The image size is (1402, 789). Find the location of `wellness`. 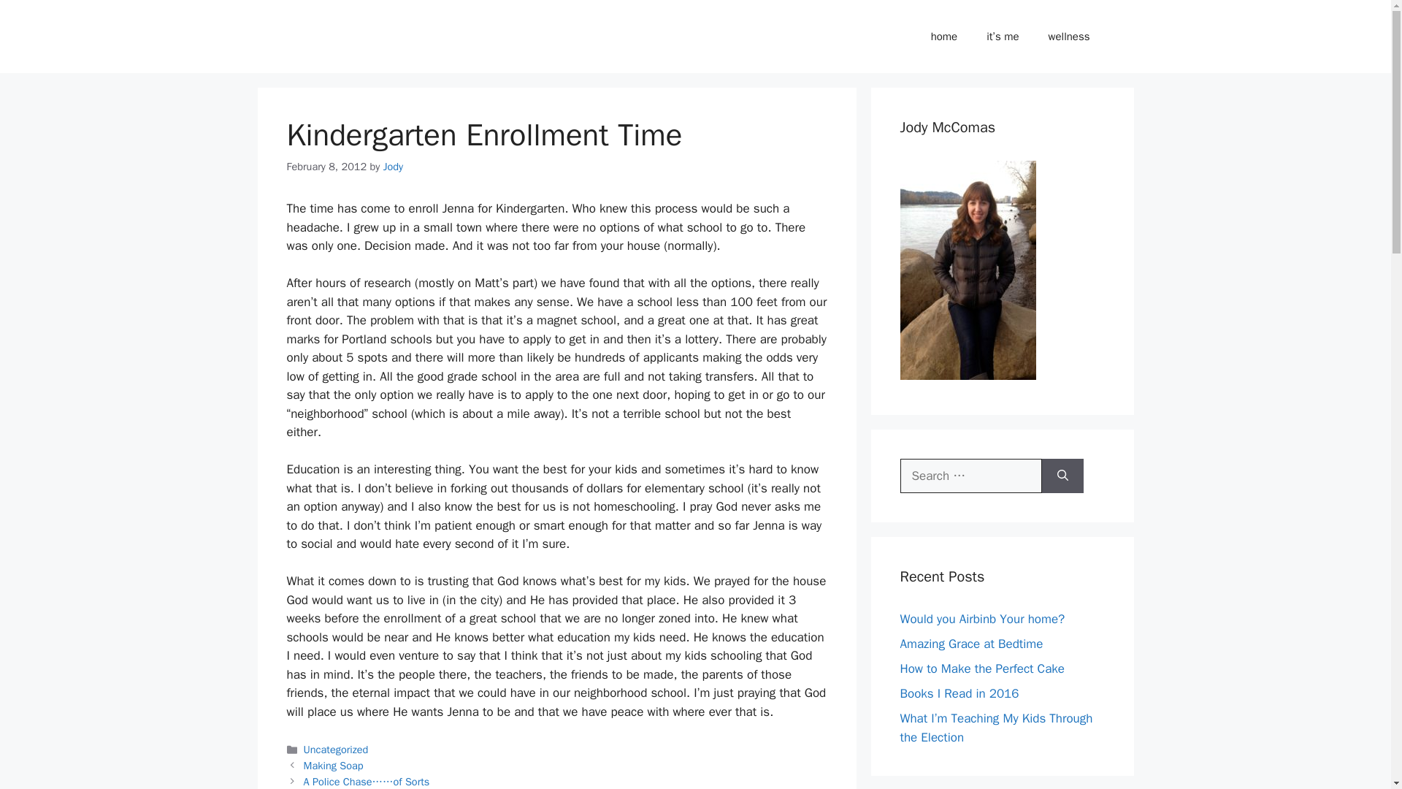

wellness is located at coordinates (1069, 37).